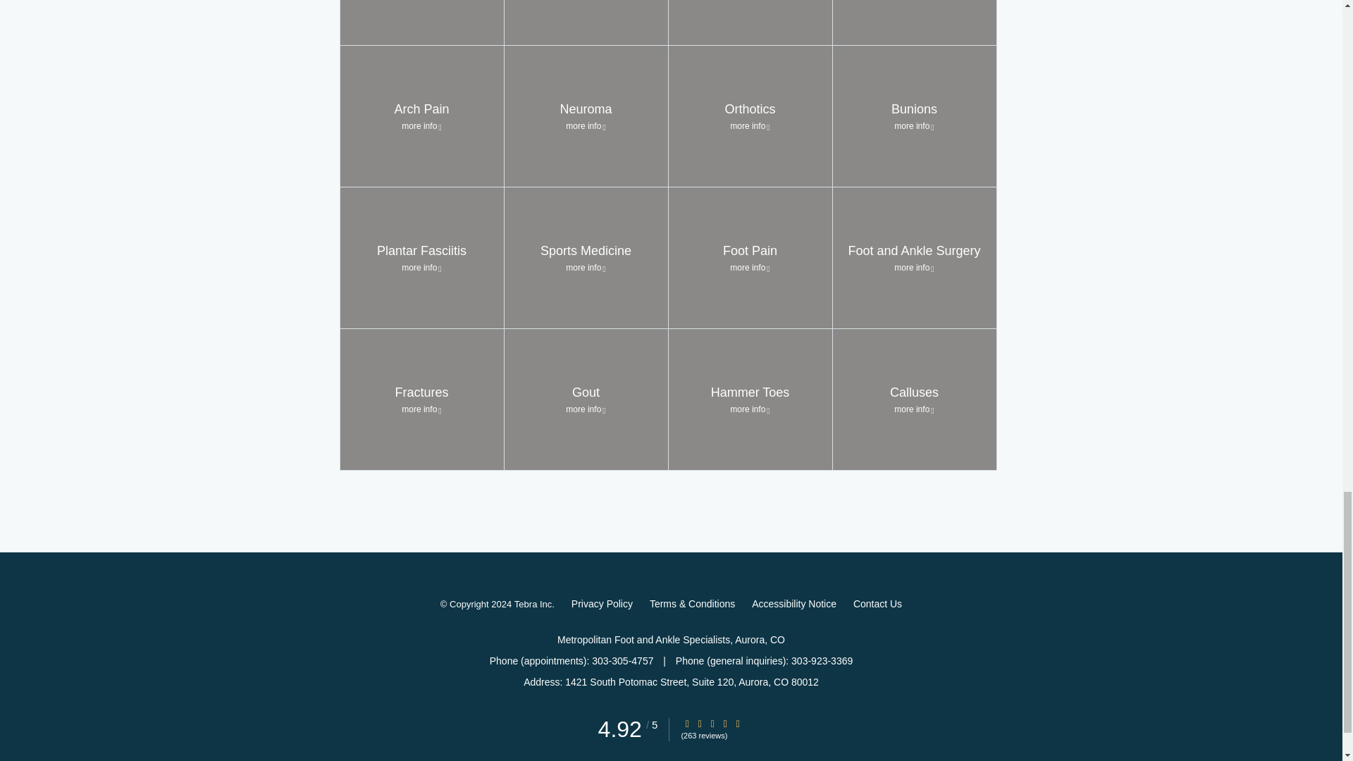  I want to click on Star Rating, so click(712, 723).